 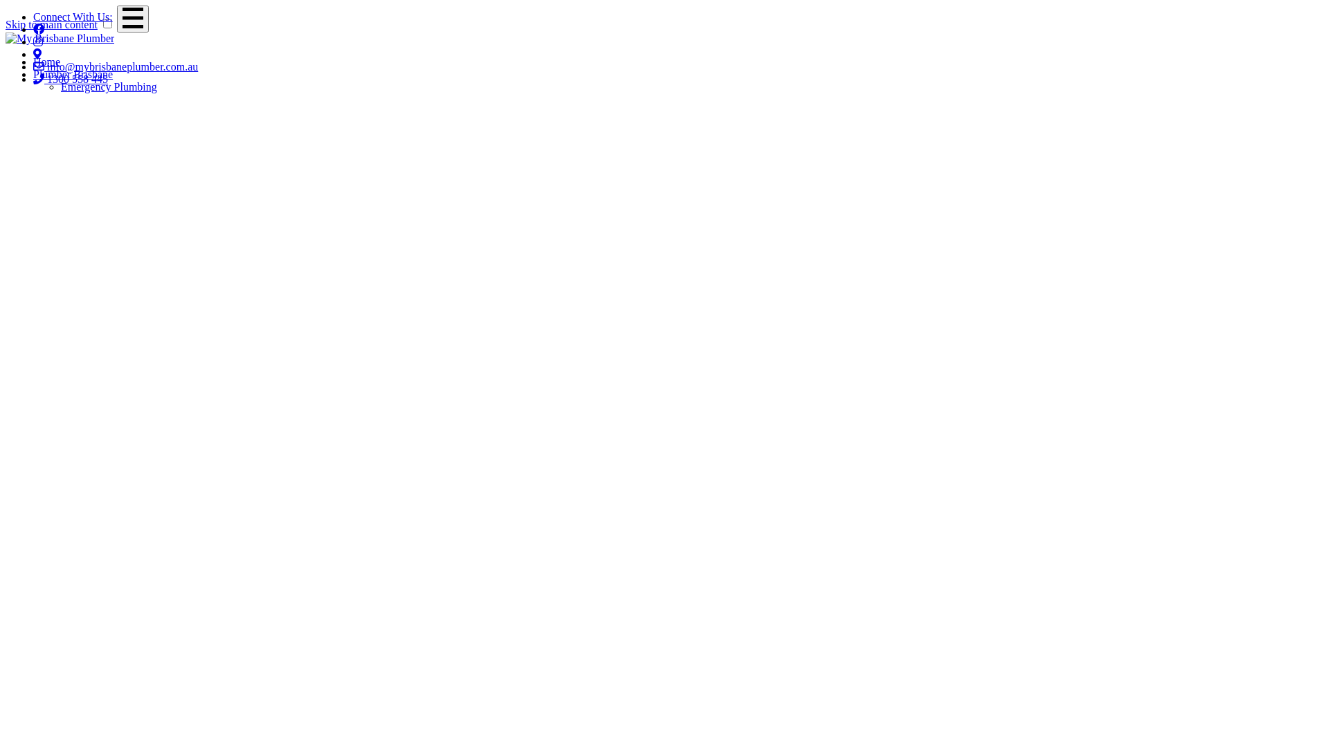 I want to click on Emergency Plumbing, so click(x=109, y=87).